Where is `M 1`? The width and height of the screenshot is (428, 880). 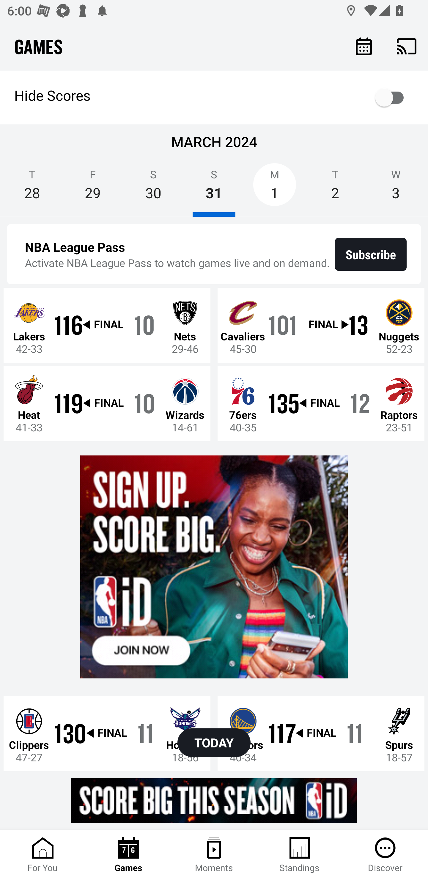
M 1 is located at coordinates (275, 188).